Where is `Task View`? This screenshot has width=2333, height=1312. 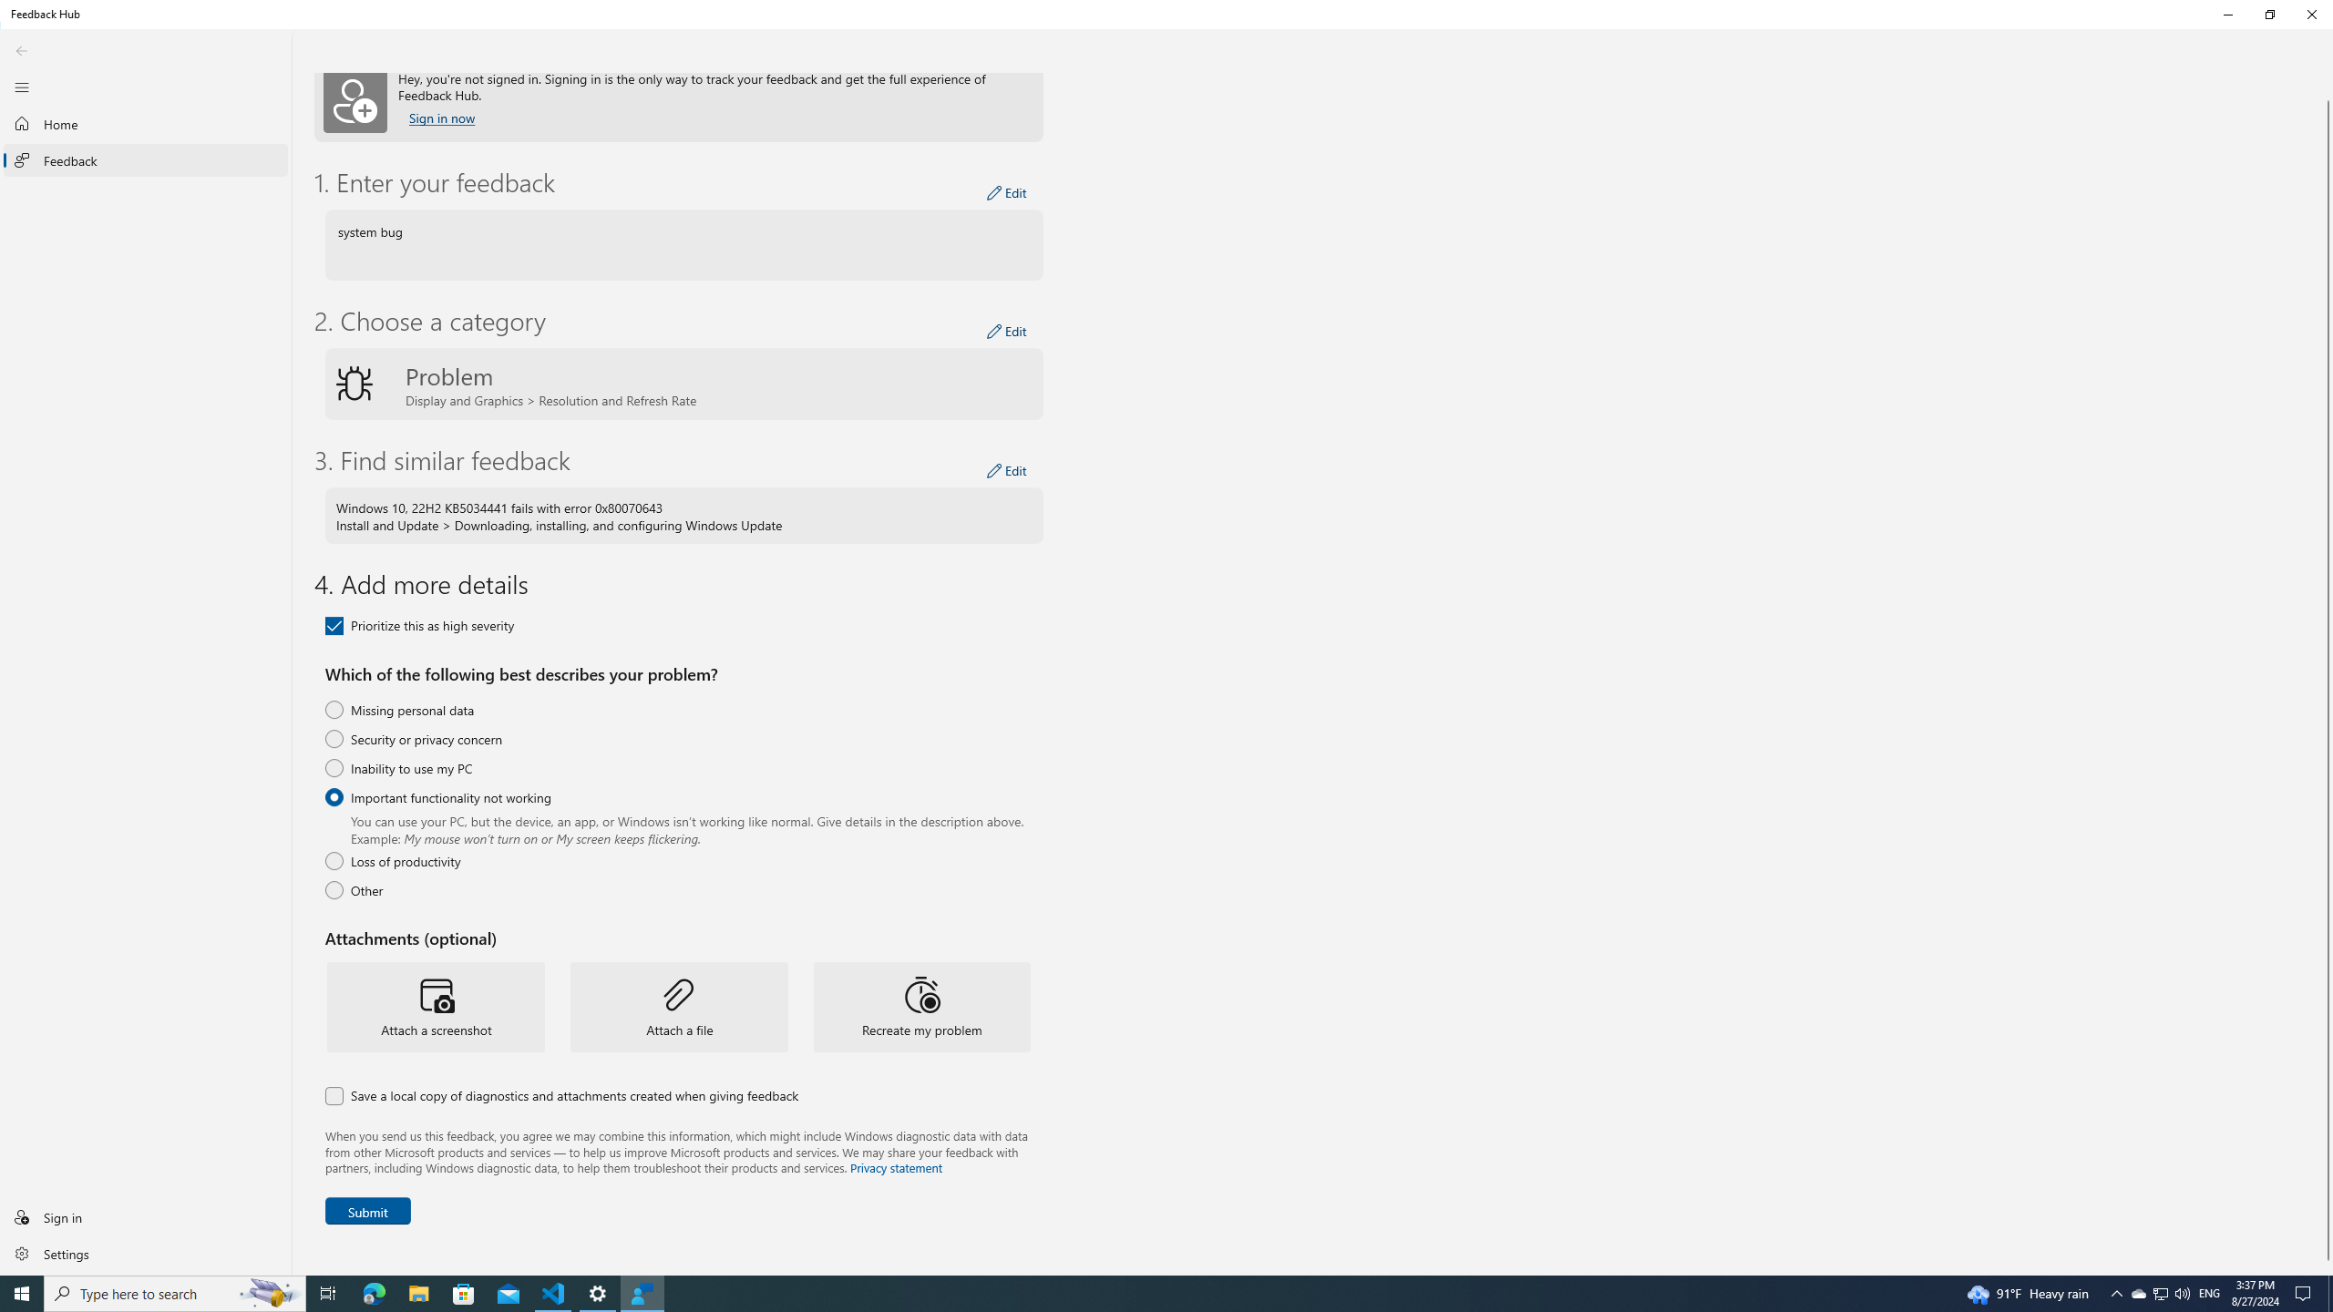
Task View is located at coordinates (22, 87).